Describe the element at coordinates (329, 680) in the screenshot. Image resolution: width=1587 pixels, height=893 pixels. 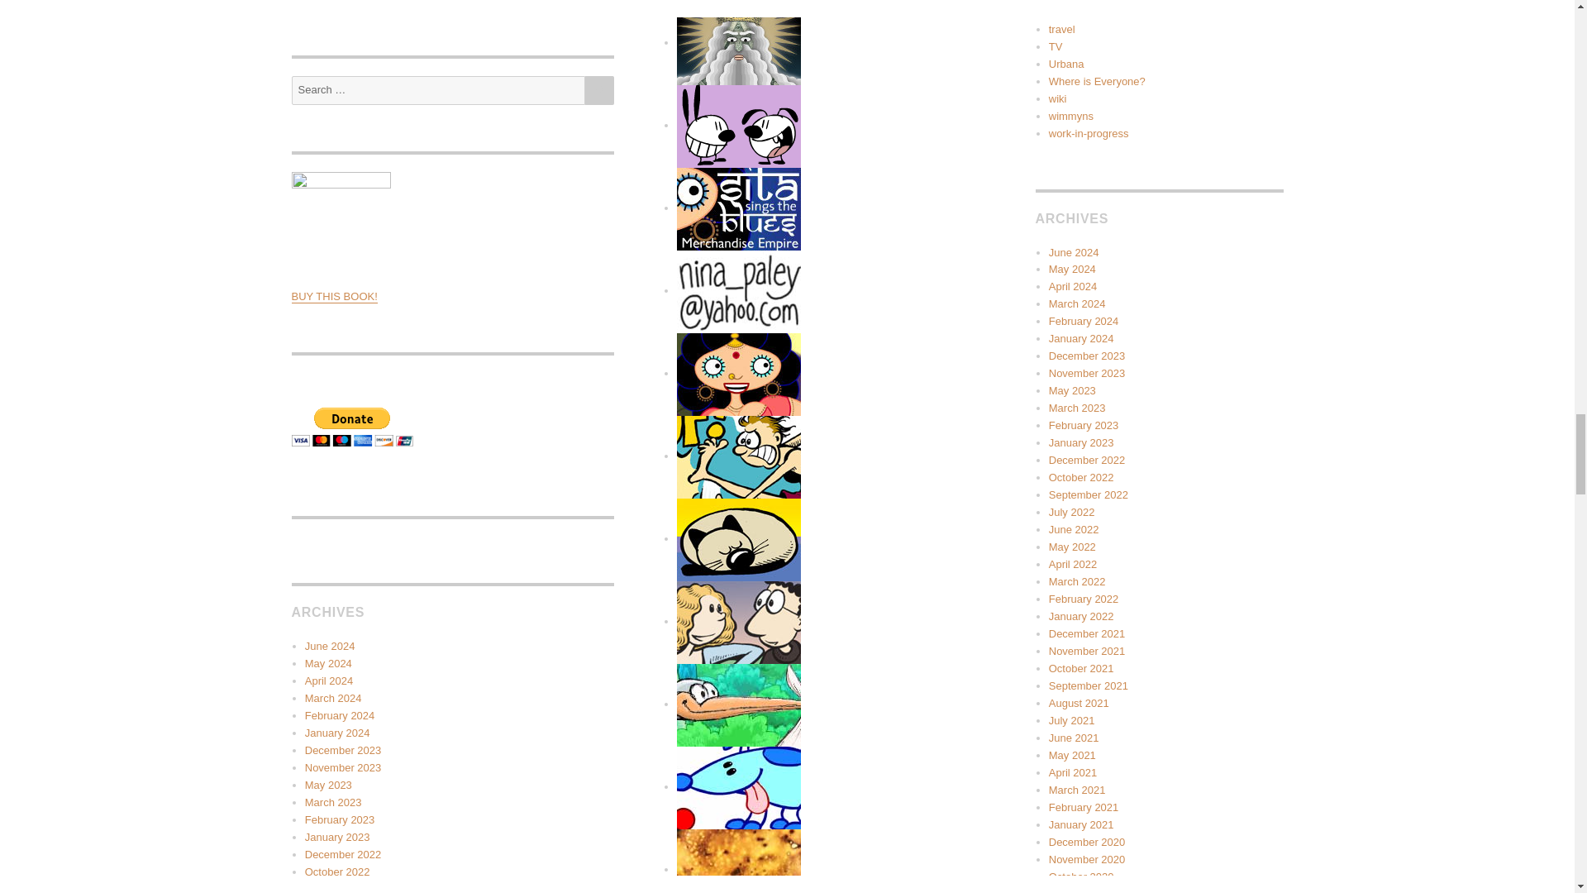
I see `April 2024` at that location.